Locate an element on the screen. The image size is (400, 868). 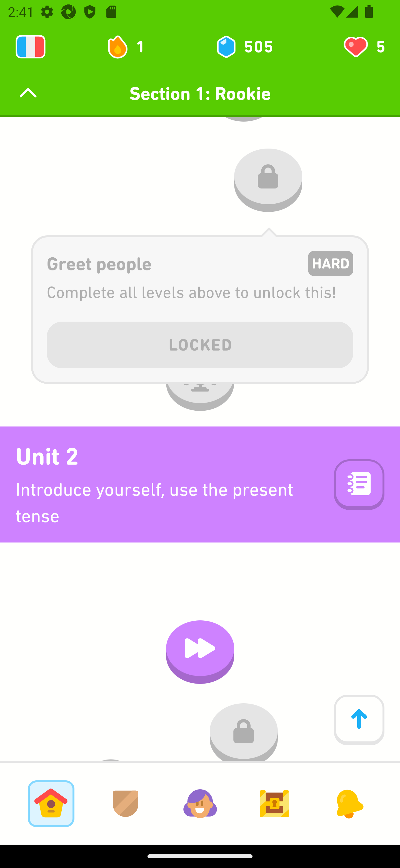
Learn Tab is located at coordinates (51, 803).